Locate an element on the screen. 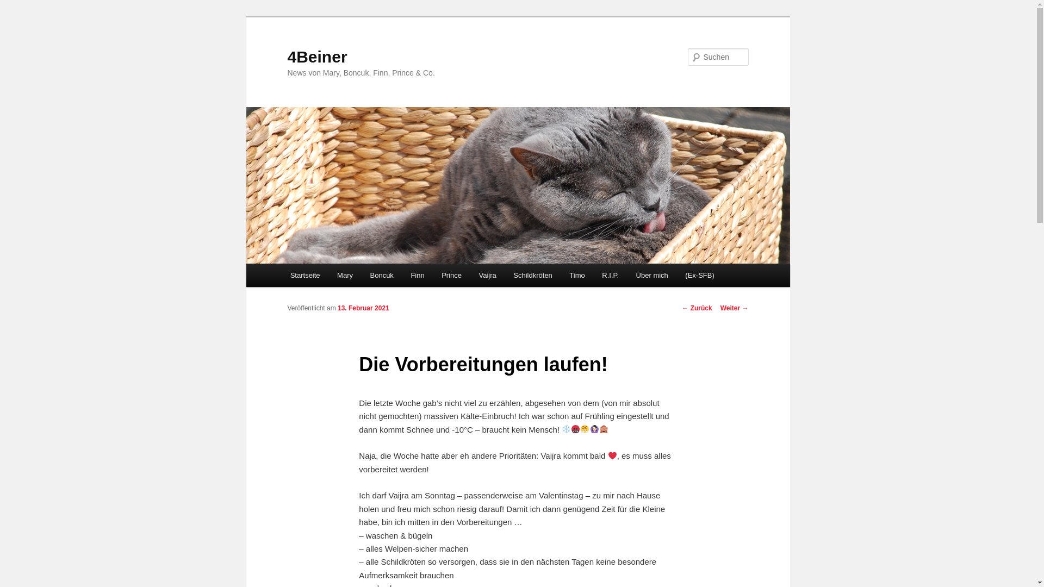 The width and height of the screenshot is (1044, 587). Vaijra is located at coordinates (488, 275).